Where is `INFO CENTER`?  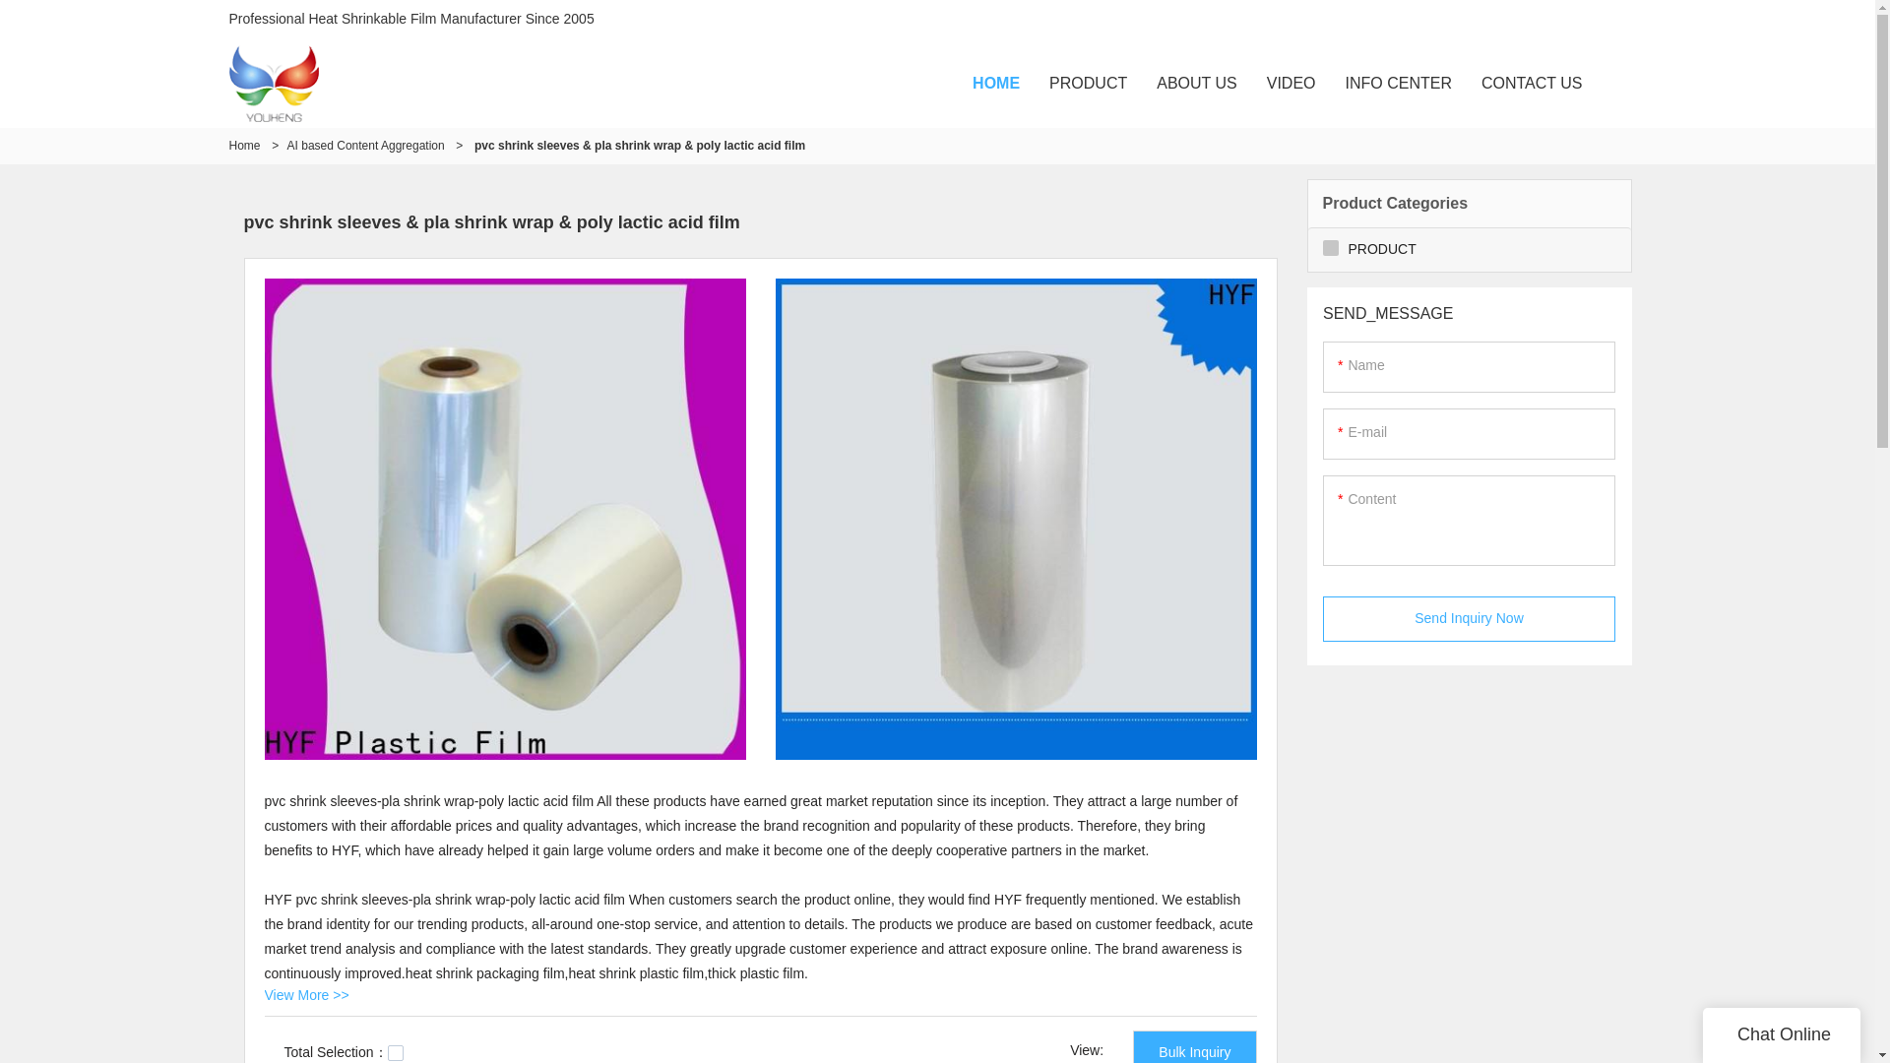
INFO CENTER is located at coordinates (1398, 83).